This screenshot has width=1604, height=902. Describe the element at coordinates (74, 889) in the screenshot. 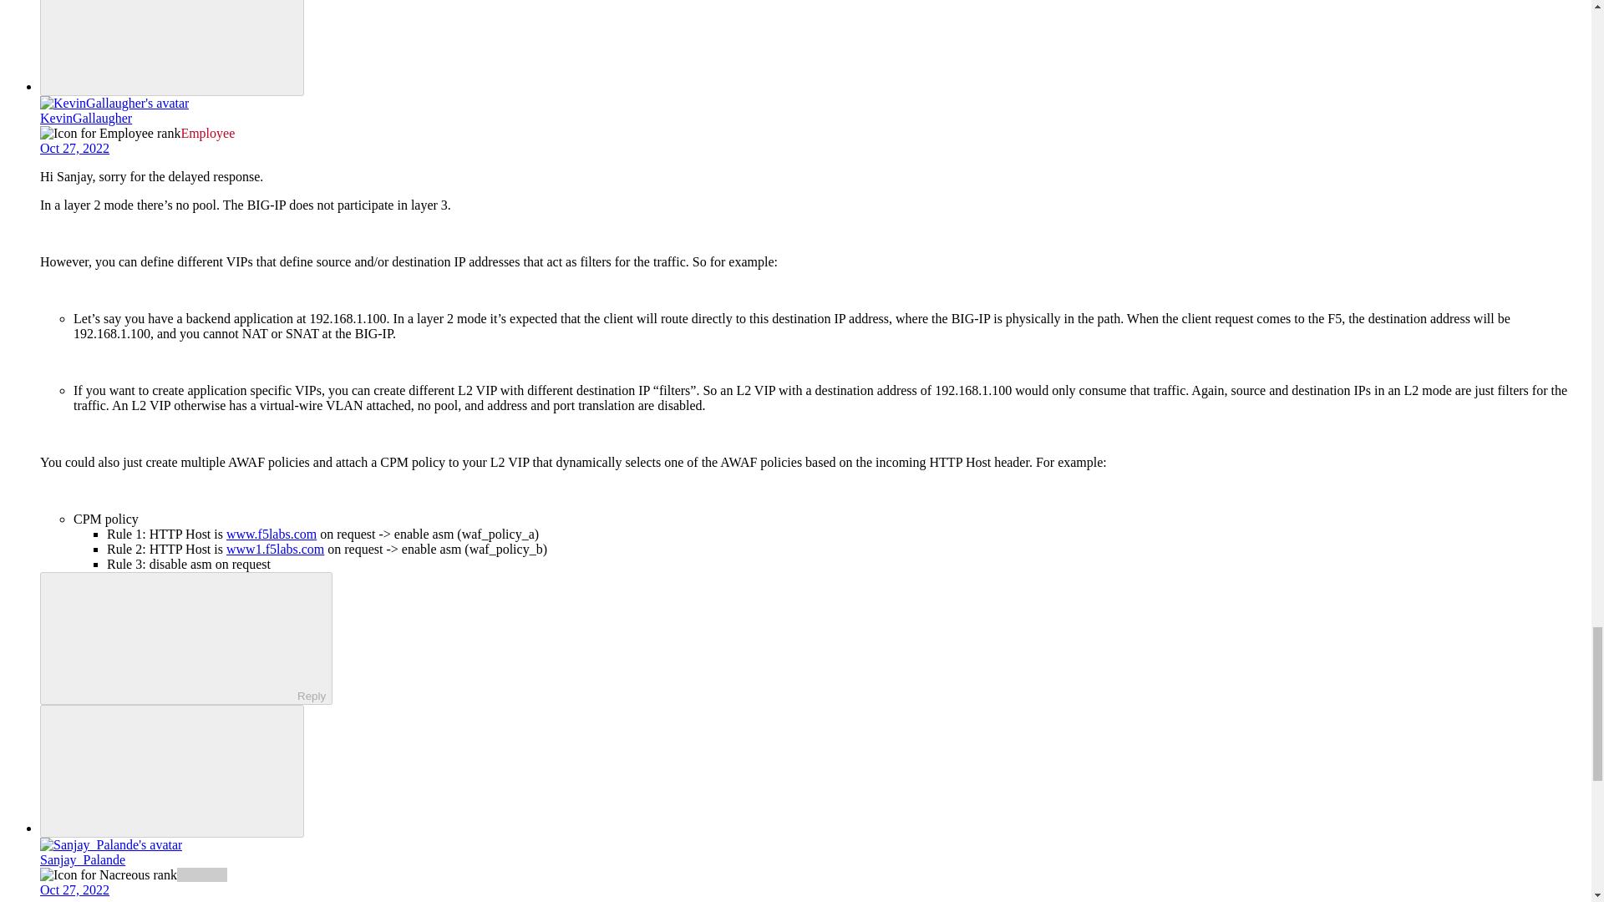

I see `October 27, 2022 at 9:04 PM` at that location.